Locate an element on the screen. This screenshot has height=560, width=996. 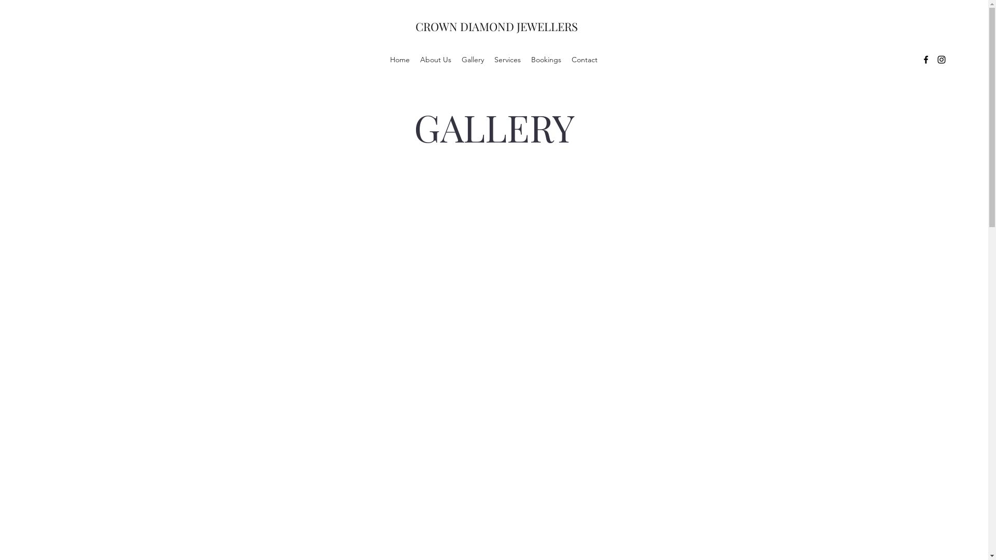
About Us is located at coordinates (436, 60).